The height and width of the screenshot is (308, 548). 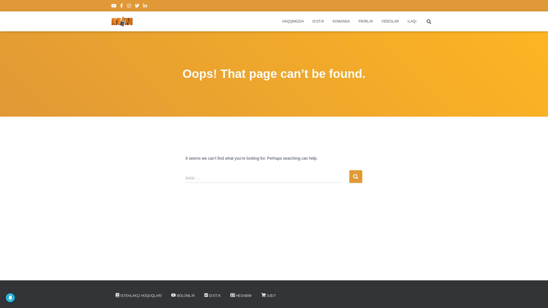 What do you see at coordinates (114, 7) in the screenshot?
I see `Youtube` at bounding box center [114, 7].